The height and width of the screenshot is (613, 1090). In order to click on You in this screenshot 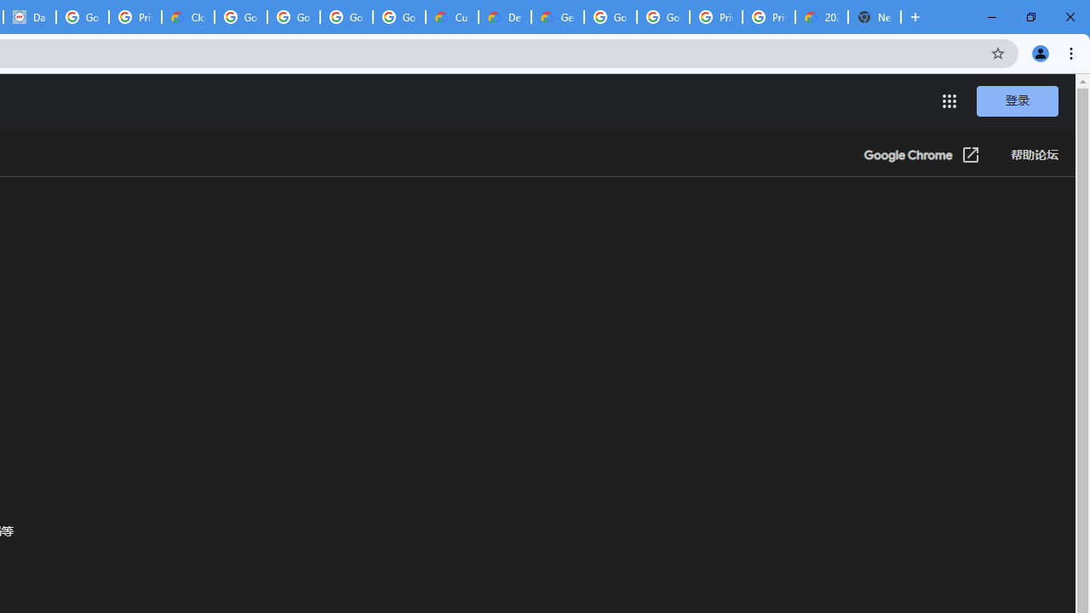, I will do `click(1041, 53)`.